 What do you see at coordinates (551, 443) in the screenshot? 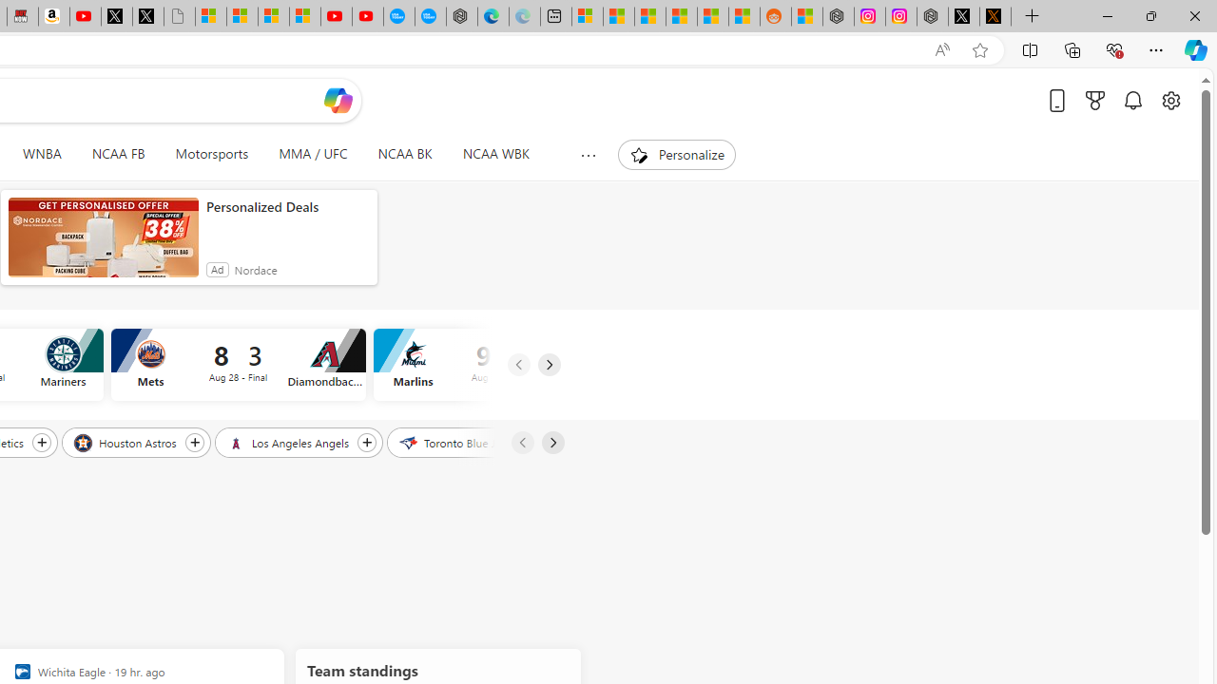
I see `Next` at bounding box center [551, 443].